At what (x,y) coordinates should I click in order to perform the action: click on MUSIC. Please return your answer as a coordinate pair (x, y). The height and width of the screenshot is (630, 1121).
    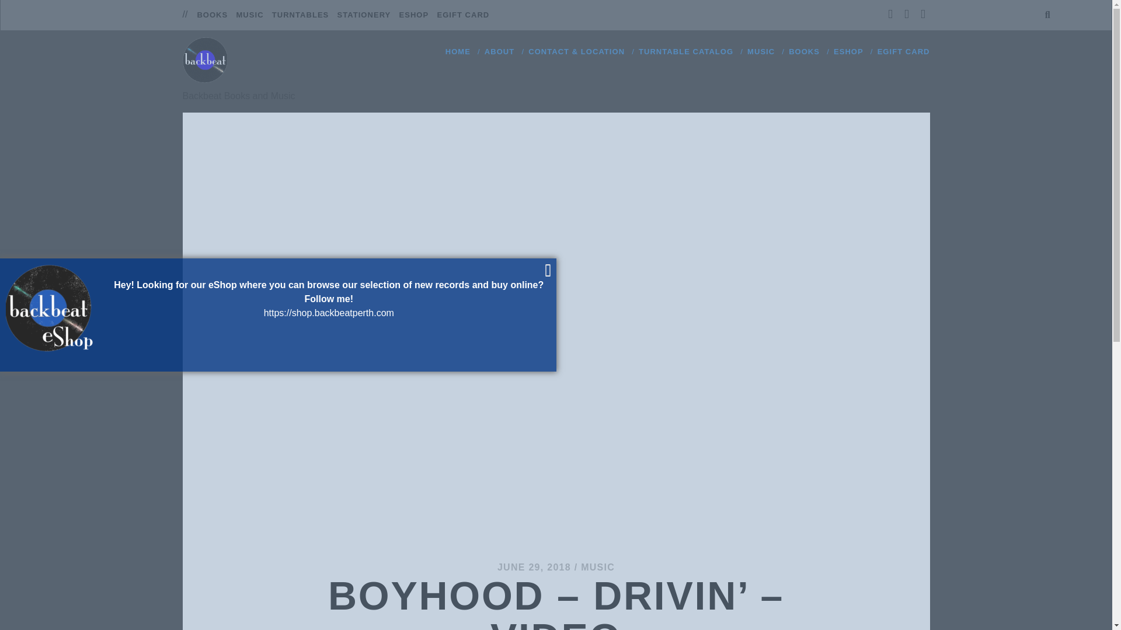
    Looking at the image, I should click on (597, 567).